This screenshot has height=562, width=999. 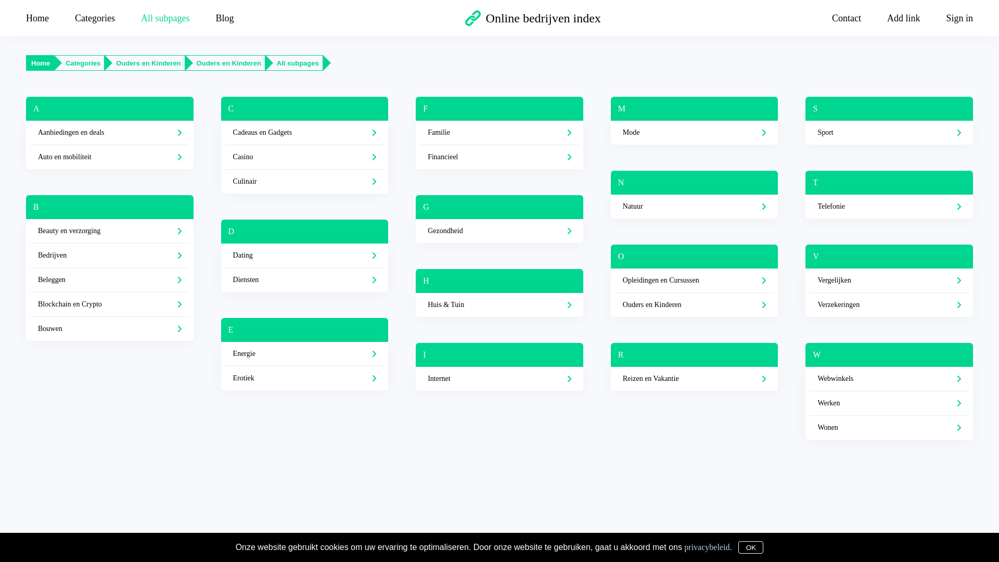 What do you see at coordinates (110, 305) in the screenshot?
I see `Blockchain en Crypto` at bounding box center [110, 305].